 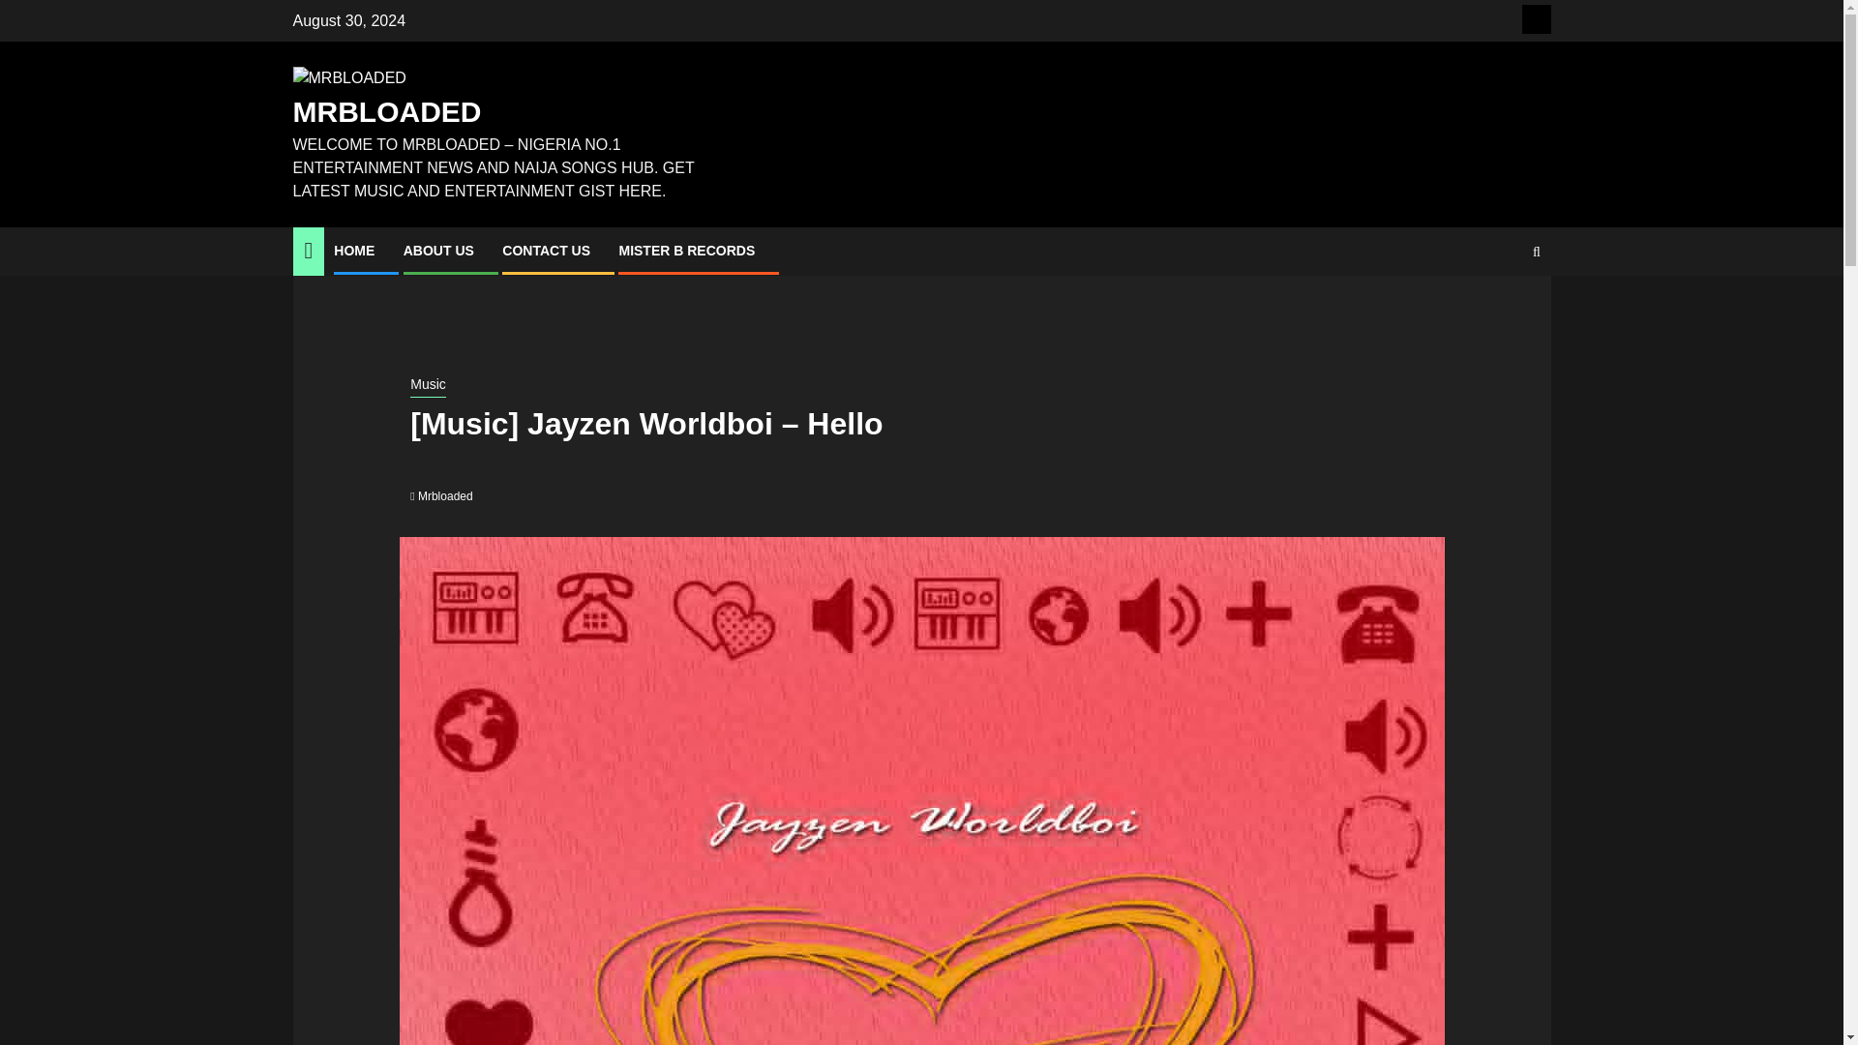 I want to click on Search, so click(x=1498, y=310).